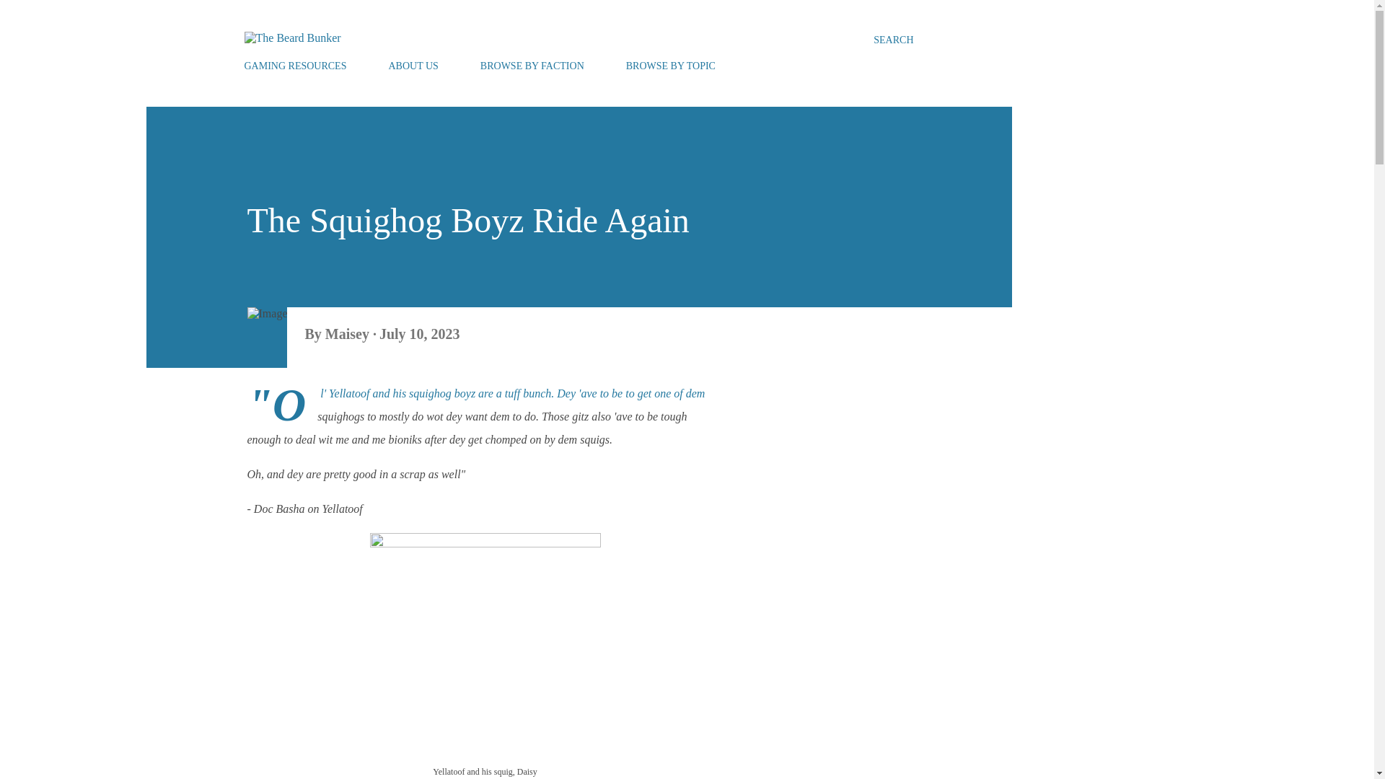  Describe the element at coordinates (420, 334) in the screenshot. I see `permanent link` at that location.